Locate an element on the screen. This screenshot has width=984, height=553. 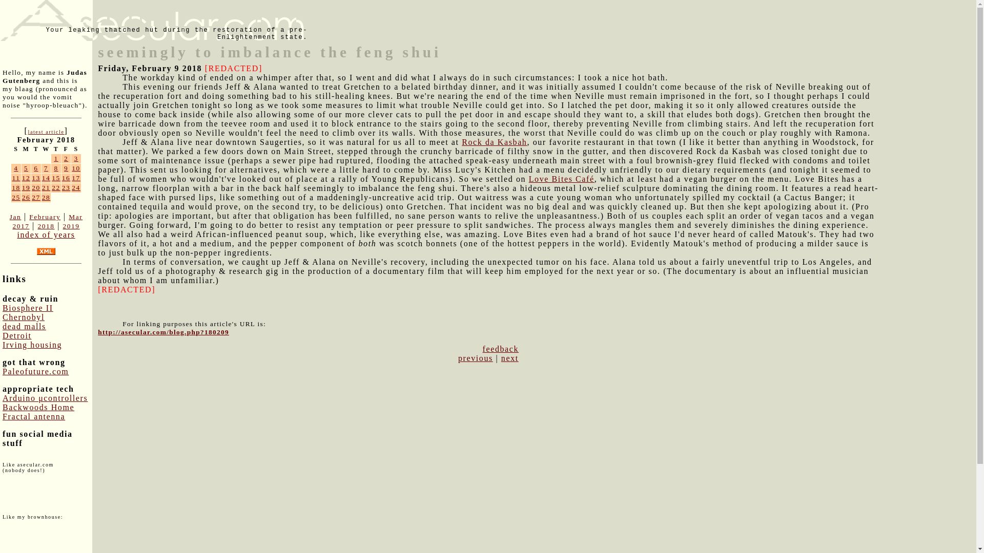
24 is located at coordinates (76, 187).